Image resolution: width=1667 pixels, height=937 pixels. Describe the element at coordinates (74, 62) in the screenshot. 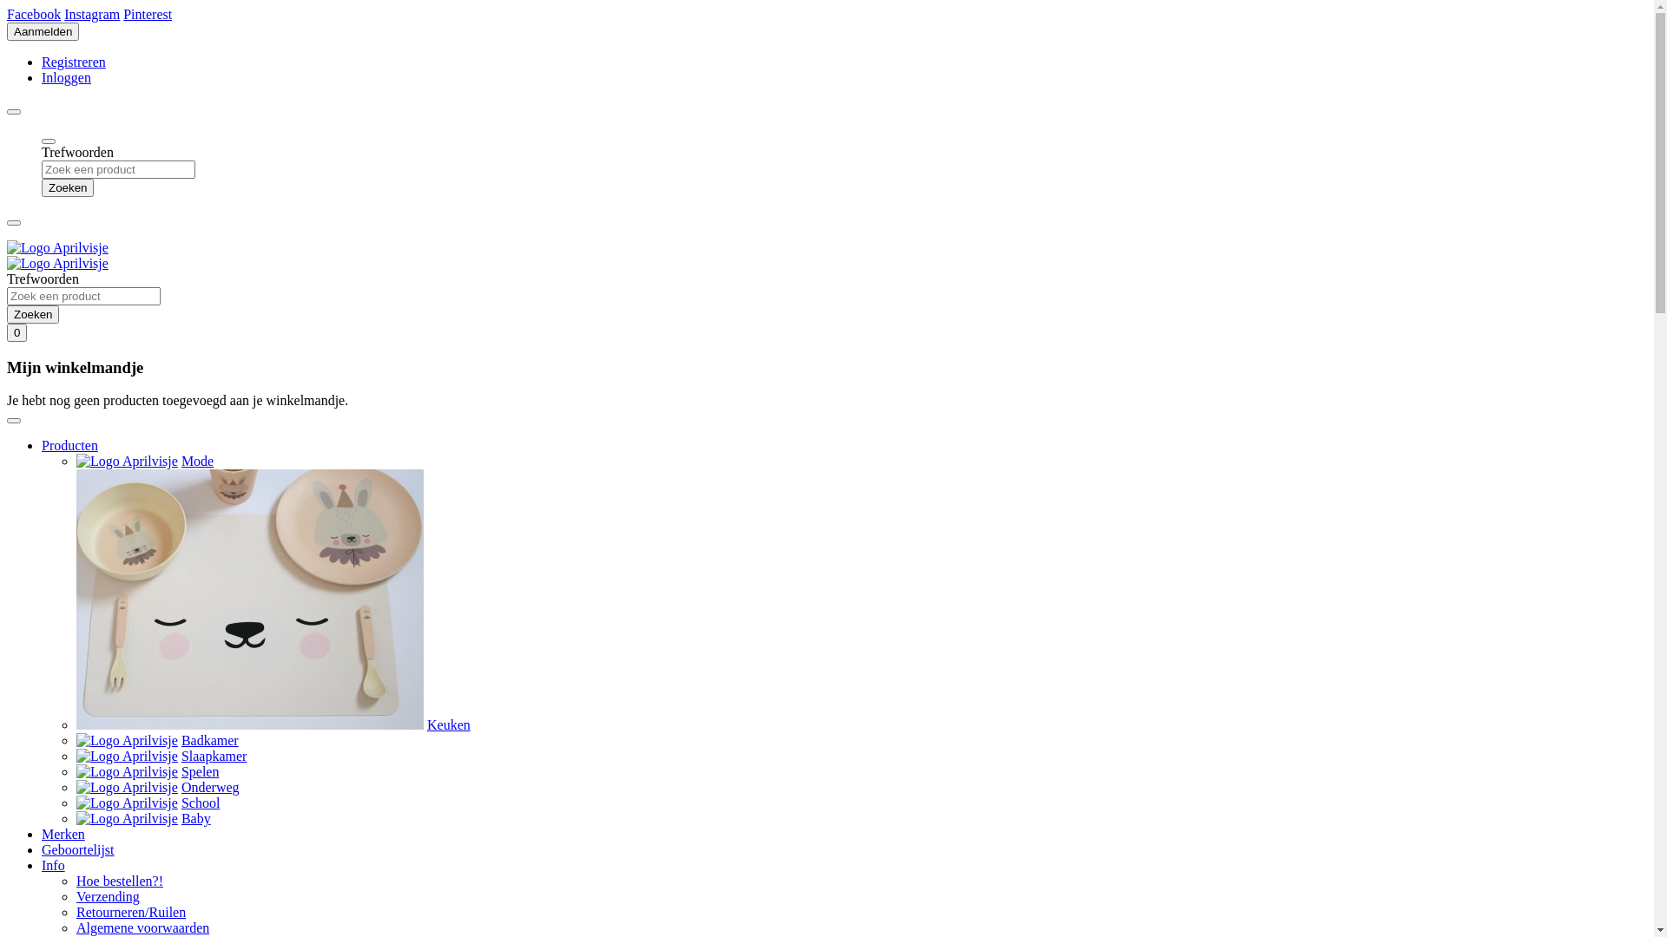

I see `Registreren` at that location.